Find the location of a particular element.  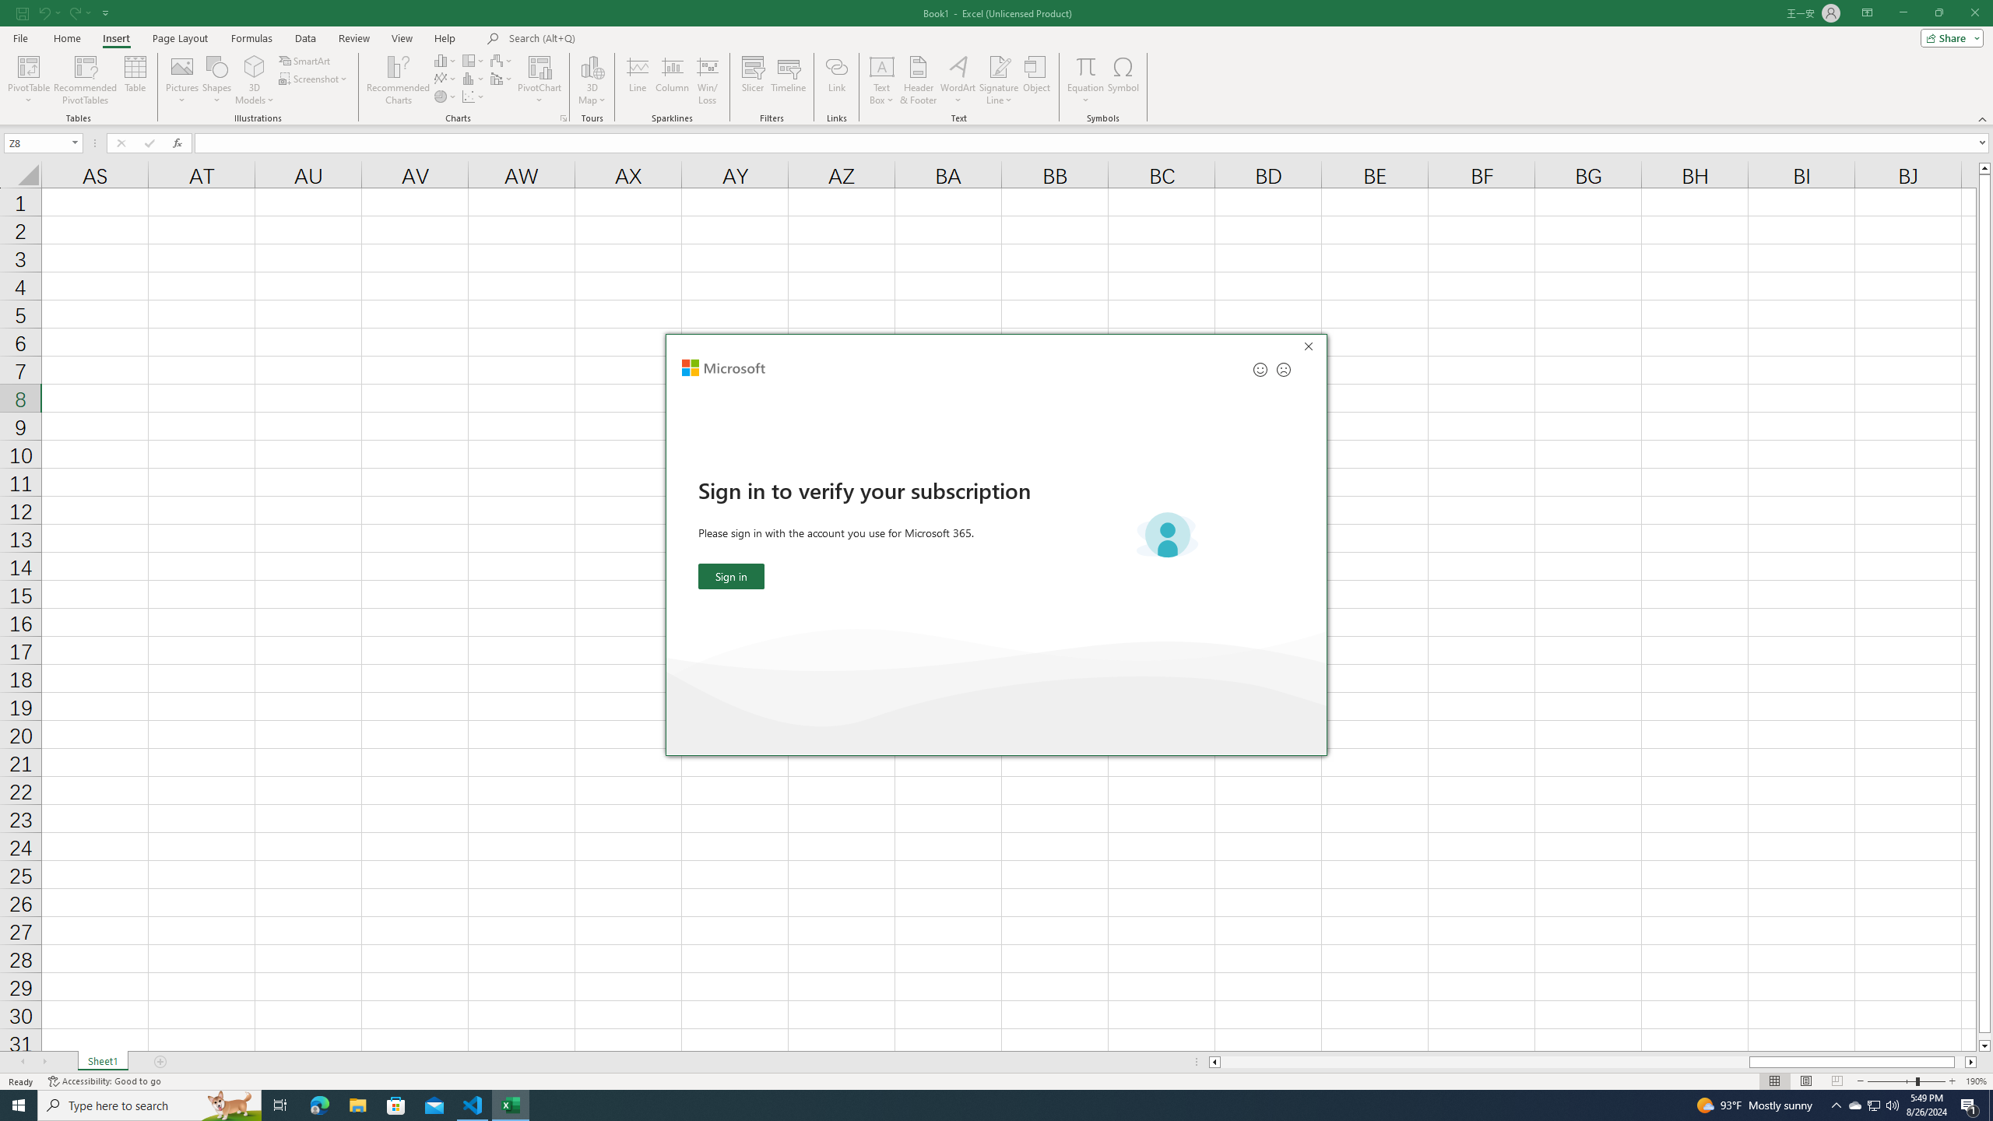

Formulas is located at coordinates (253, 38).